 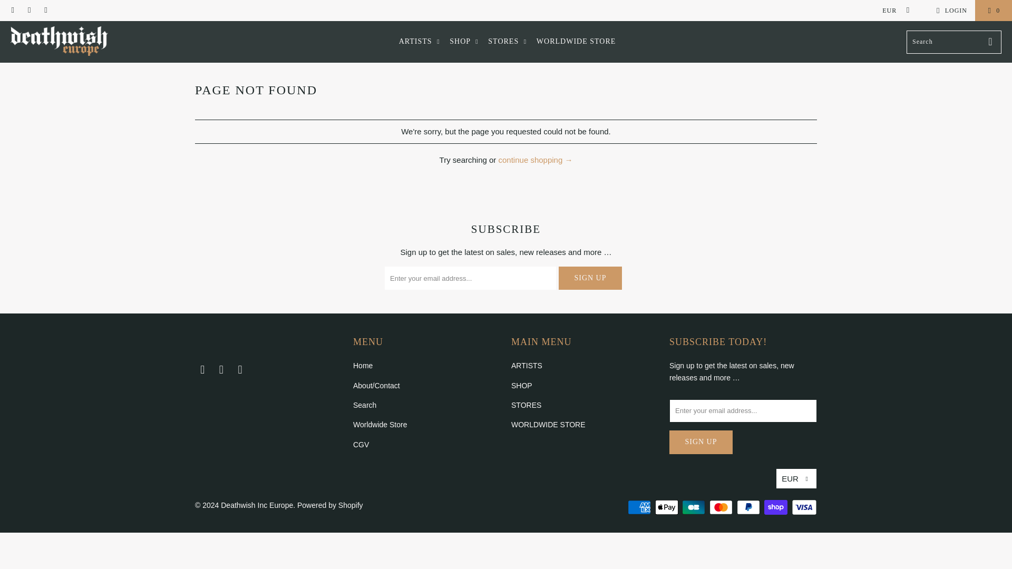 What do you see at coordinates (202, 370) in the screenshot?
I see `Deathwish Inc Europe on Twitter` at bounding box center [202, 370].